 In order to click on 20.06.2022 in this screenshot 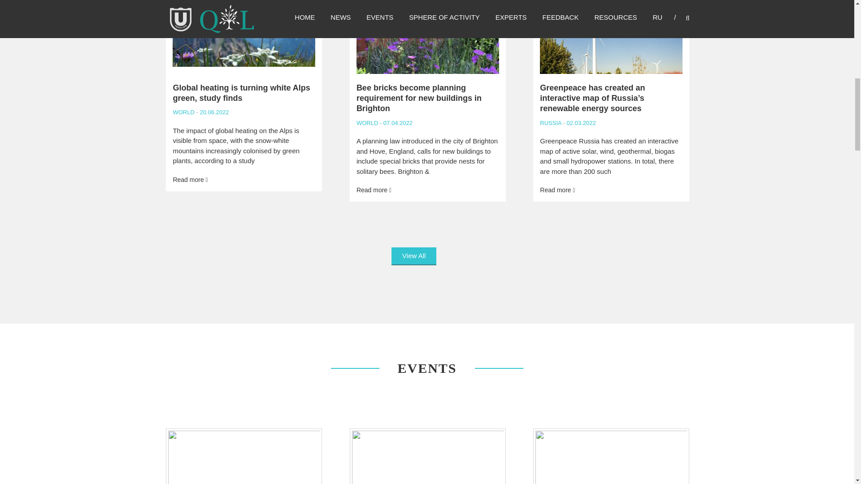, I will do `click(213, 112)`.